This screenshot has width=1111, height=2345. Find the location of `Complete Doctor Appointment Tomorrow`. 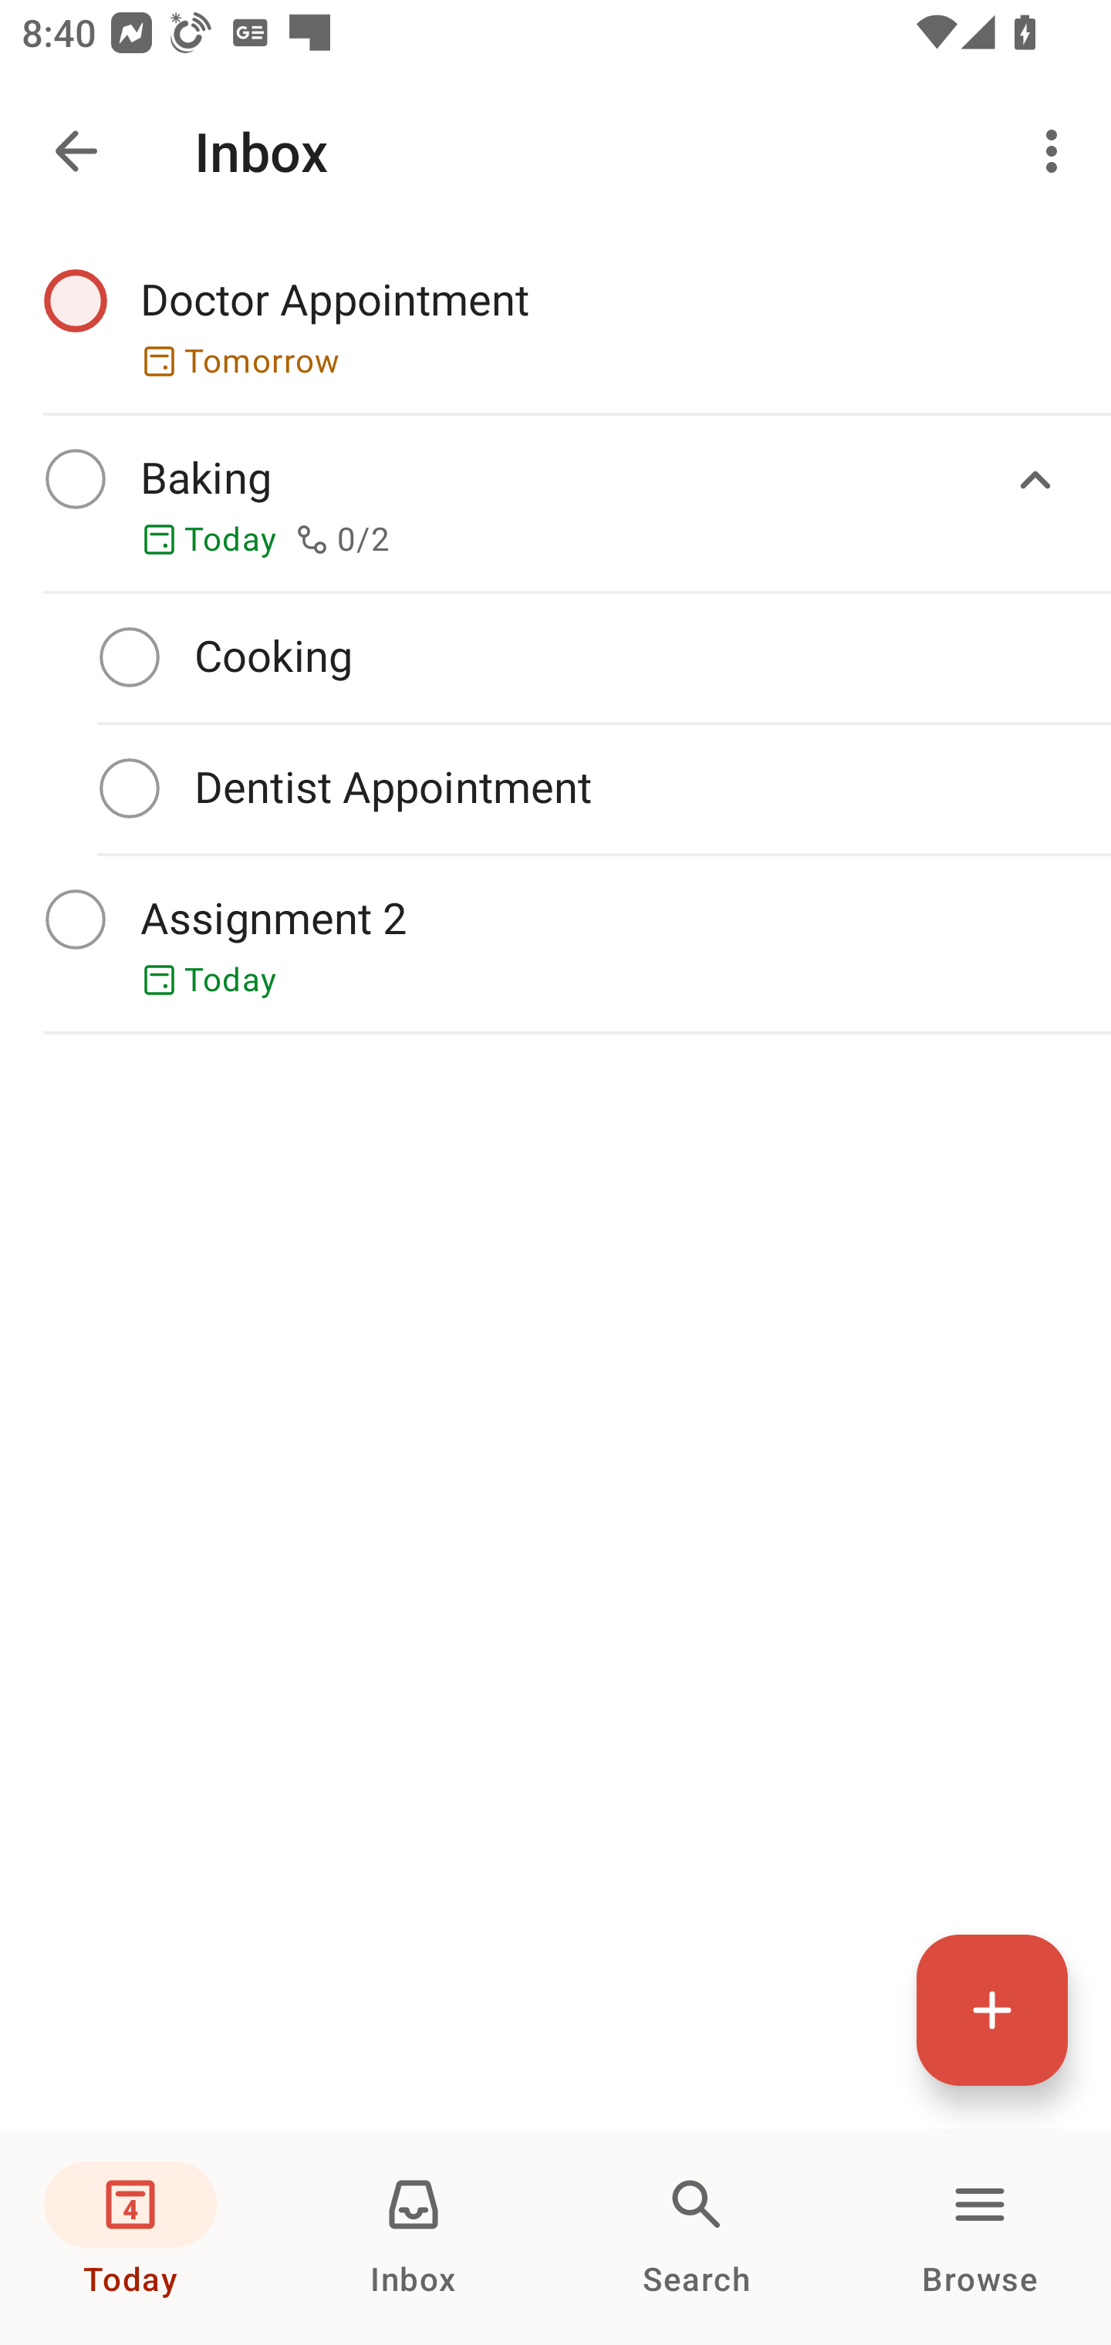

Complete Doctor Appointment Tomorrow is located at coordinates (555, 325).